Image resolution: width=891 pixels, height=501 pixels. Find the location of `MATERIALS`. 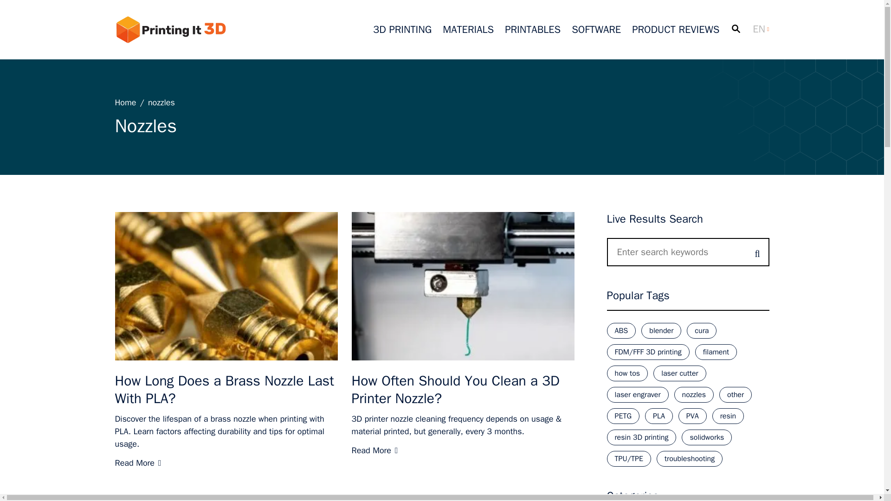

MATERIALS is located at coordinates (468, 29).